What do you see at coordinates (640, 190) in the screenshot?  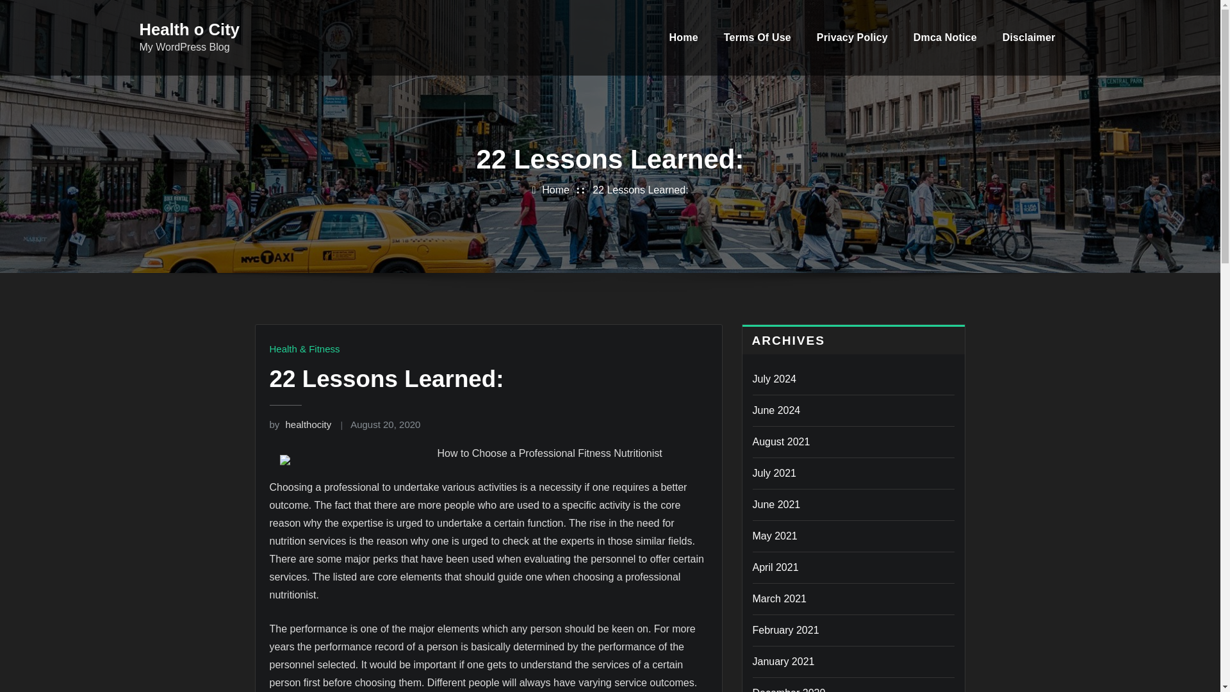 I see `22 Lessons Learned:` at bounding box center [640, 190].